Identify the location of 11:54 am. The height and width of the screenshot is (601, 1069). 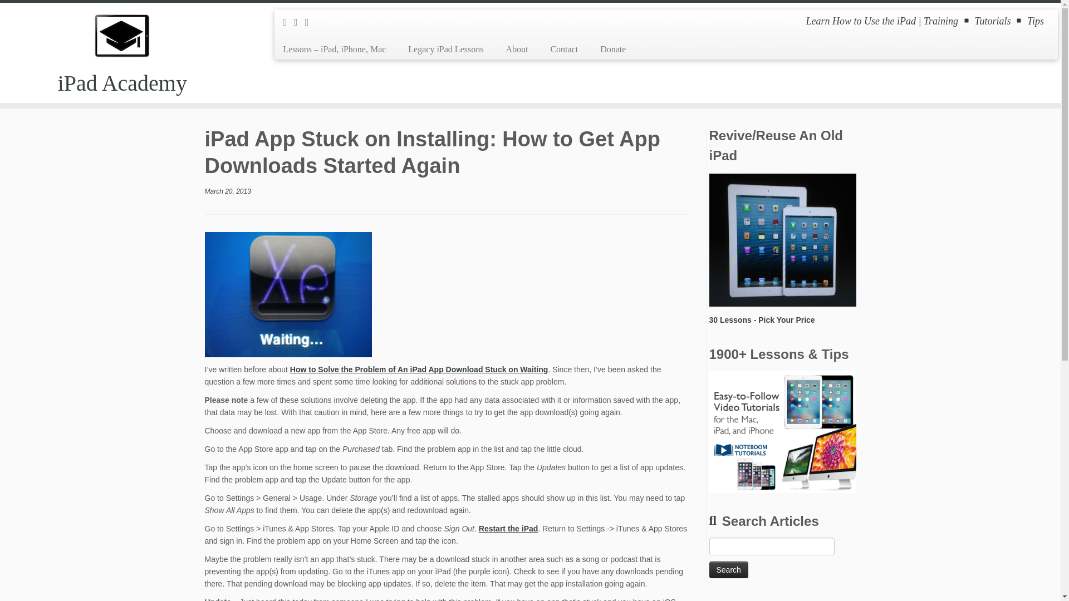
(228, 191).